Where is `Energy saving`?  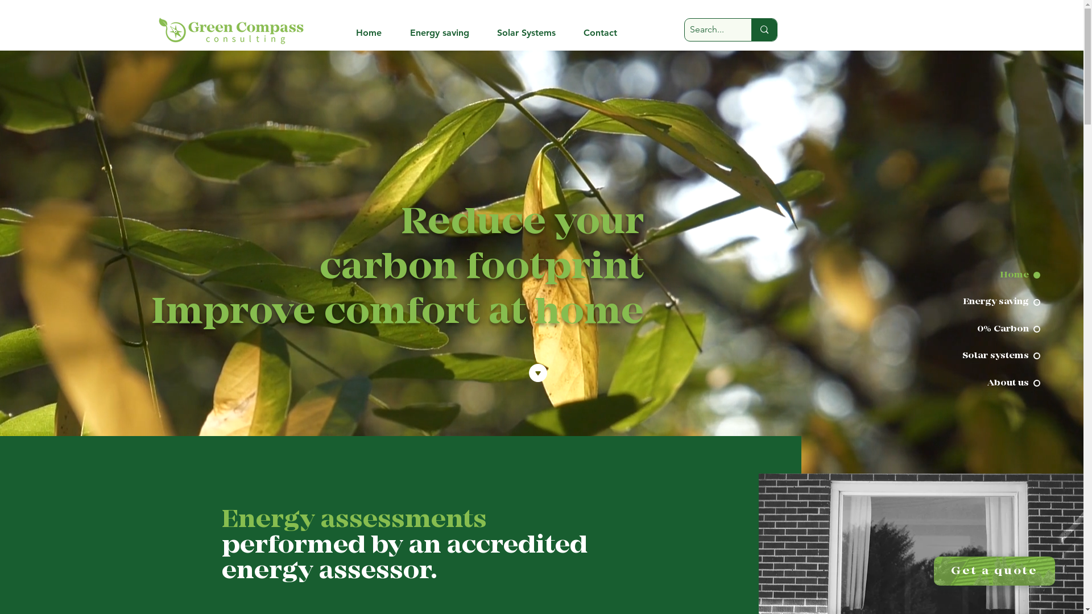 Energy saving is located at coordinates (999, 302).